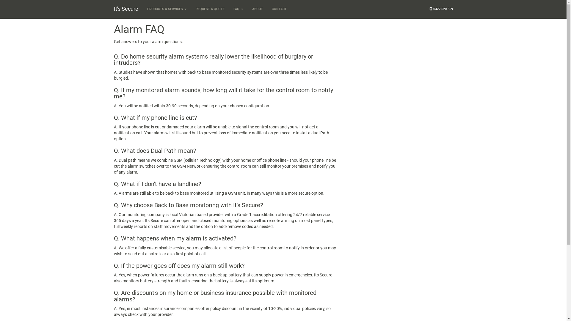  What do you see at coordinates (279, 9) in the screenshot?
I see `CONTACT` at bounding box center [279, 9].